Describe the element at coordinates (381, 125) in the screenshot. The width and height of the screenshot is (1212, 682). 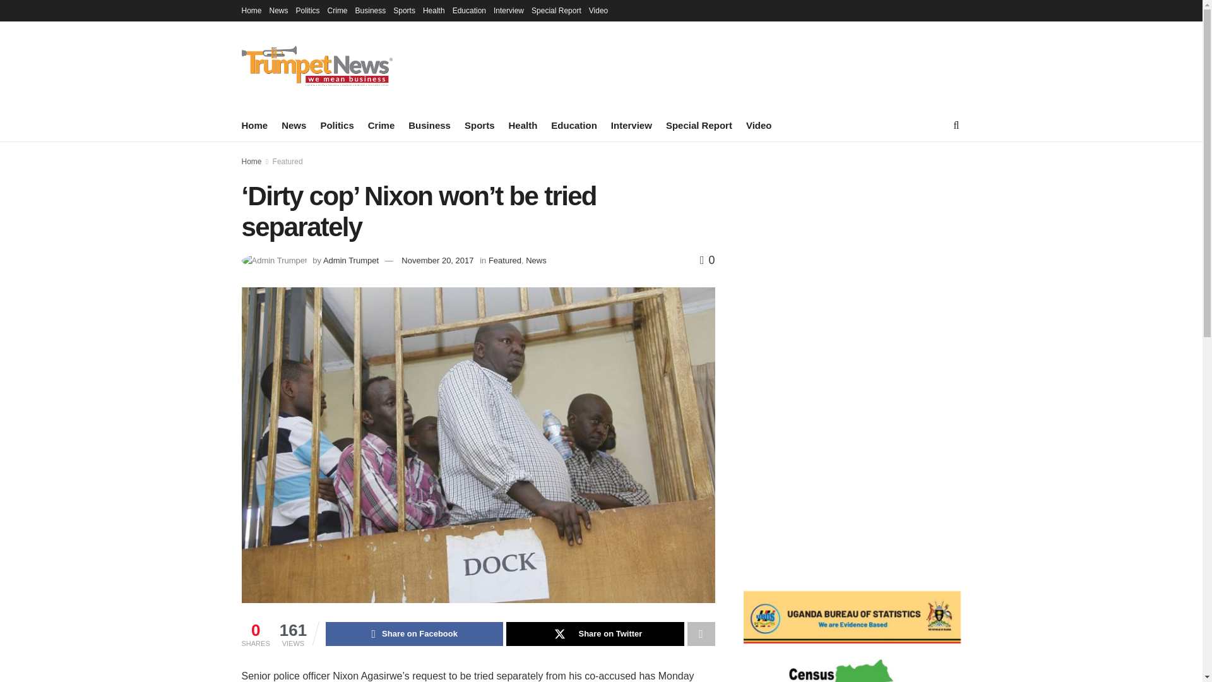
I see `Crime` at that location.